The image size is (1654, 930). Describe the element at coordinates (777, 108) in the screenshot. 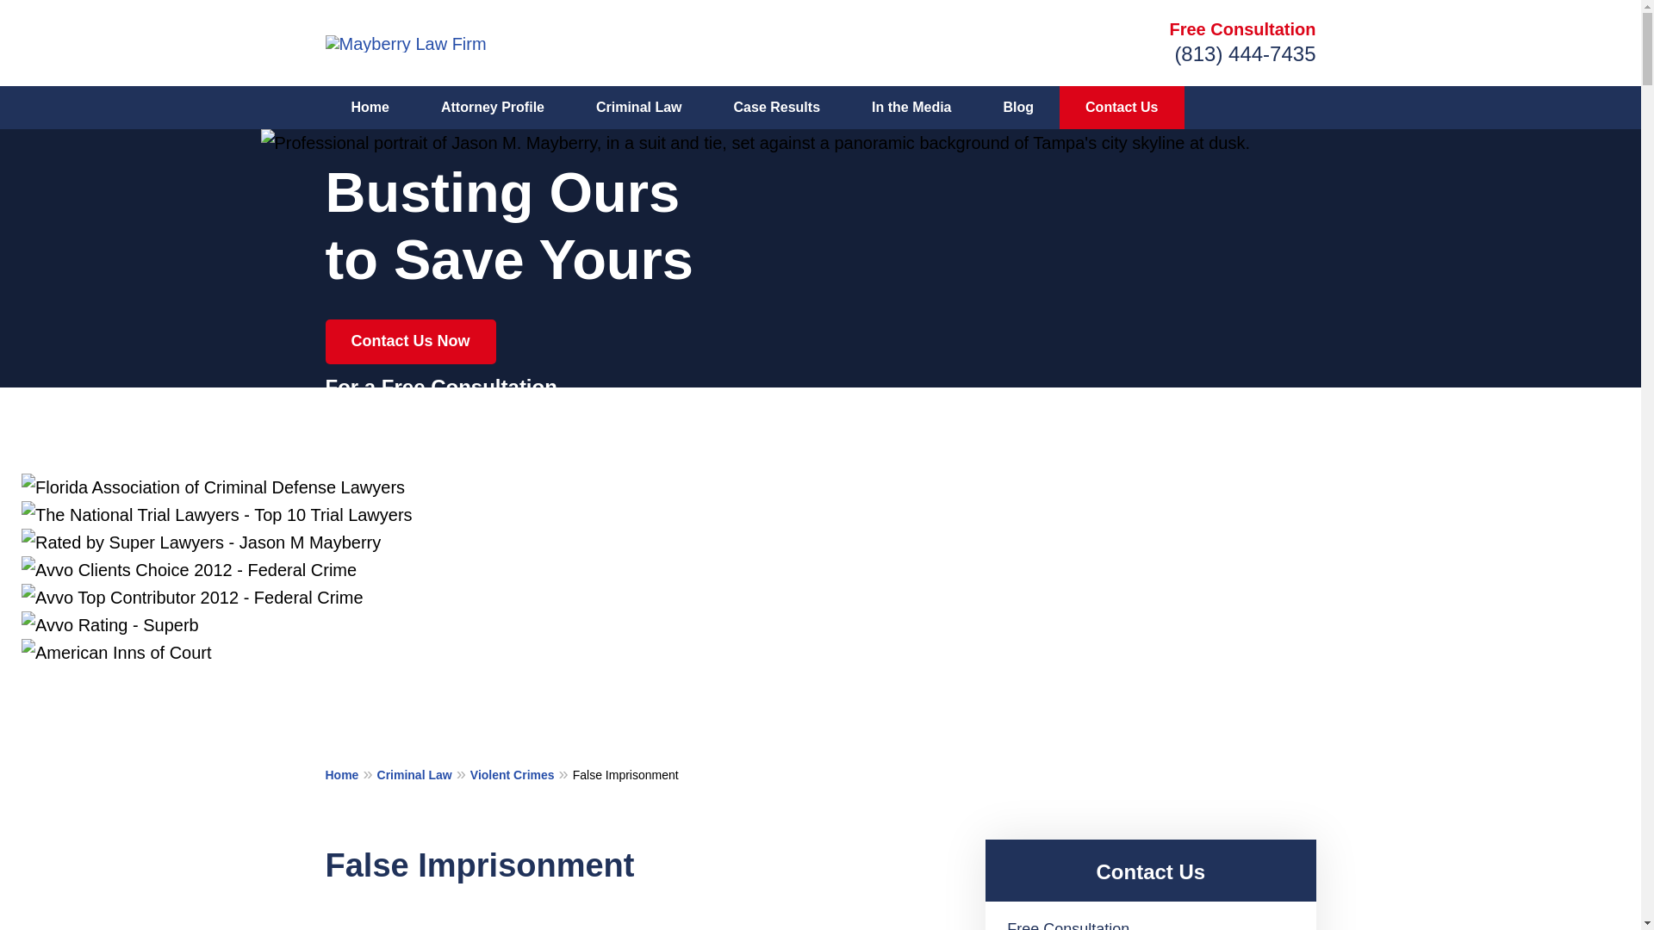

I see `Case Results` at that location.